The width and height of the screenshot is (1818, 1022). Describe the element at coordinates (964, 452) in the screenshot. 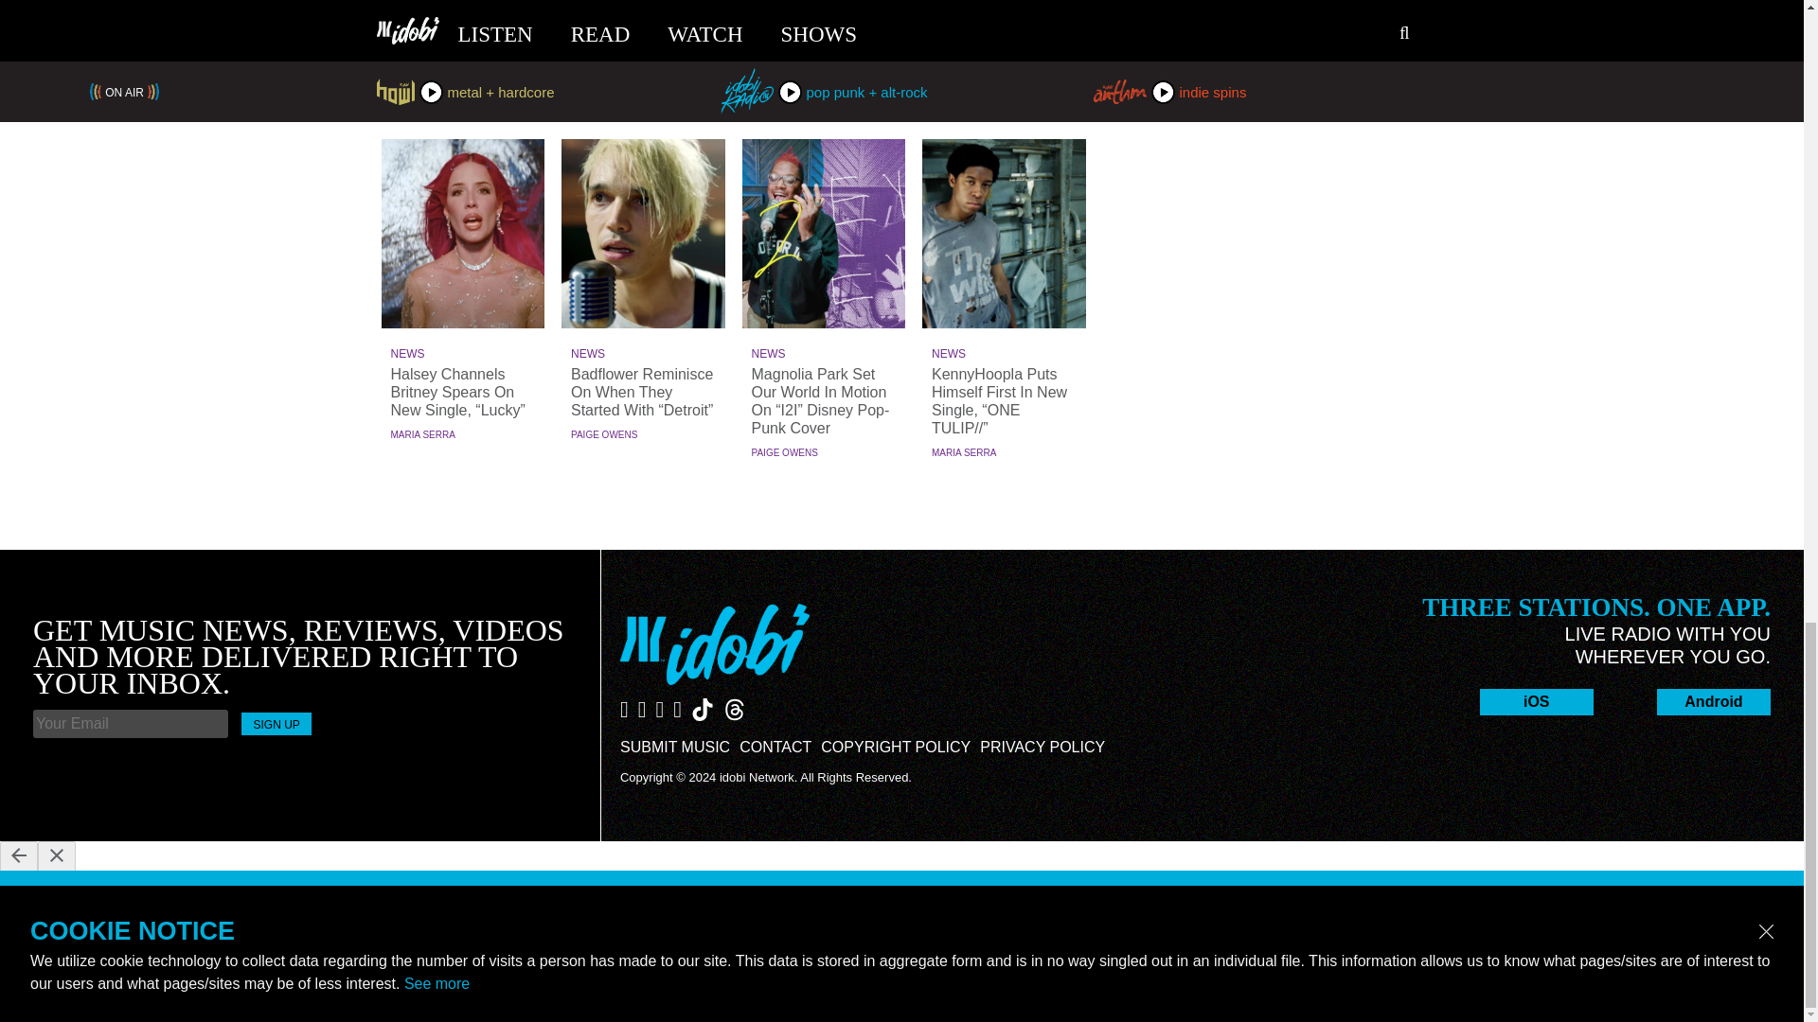

I see `Maria Serra` at that location.